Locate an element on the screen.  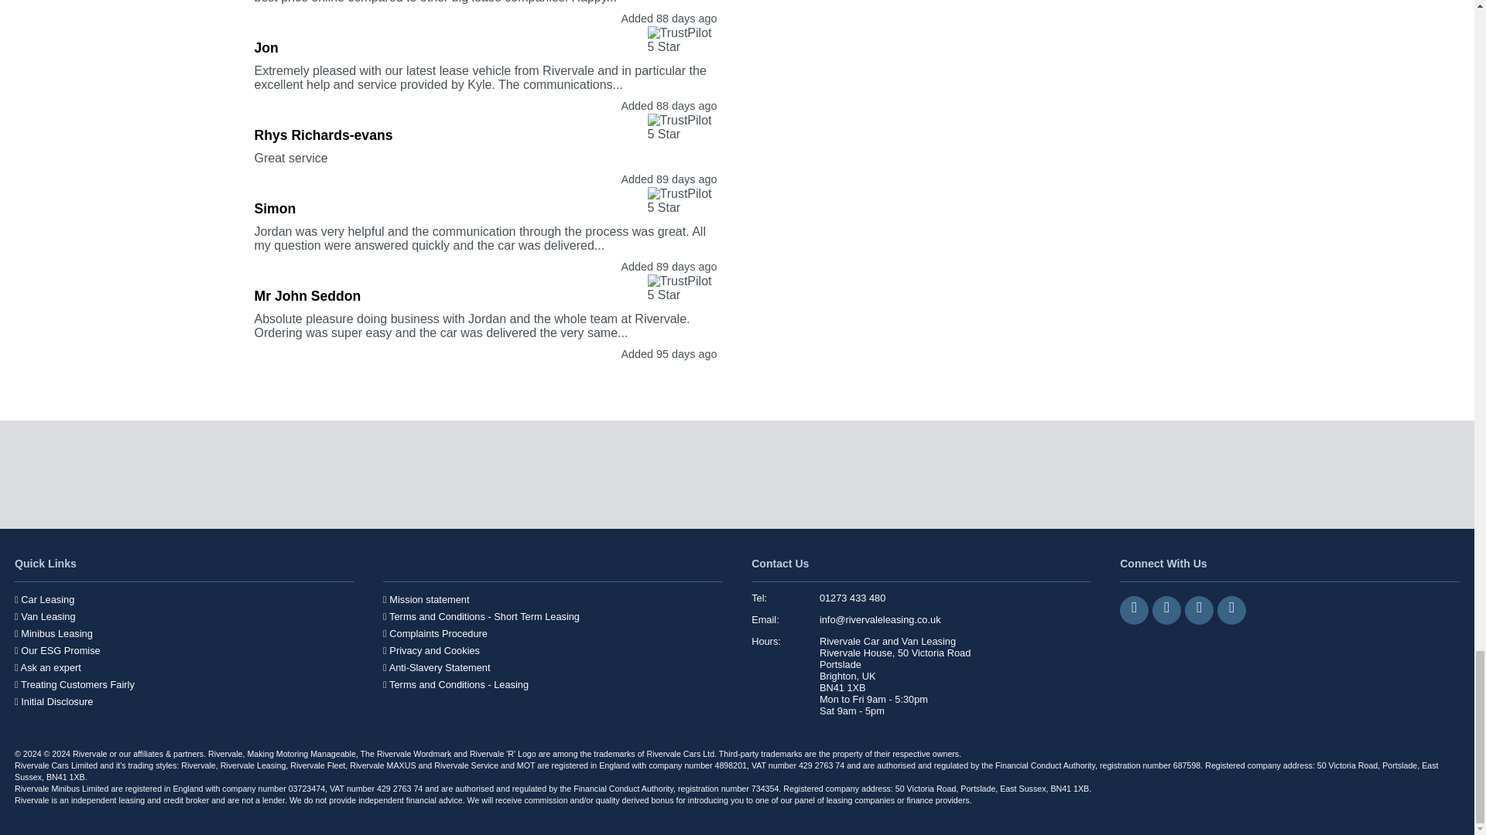
Leasys is located at coordinates (860, 475).